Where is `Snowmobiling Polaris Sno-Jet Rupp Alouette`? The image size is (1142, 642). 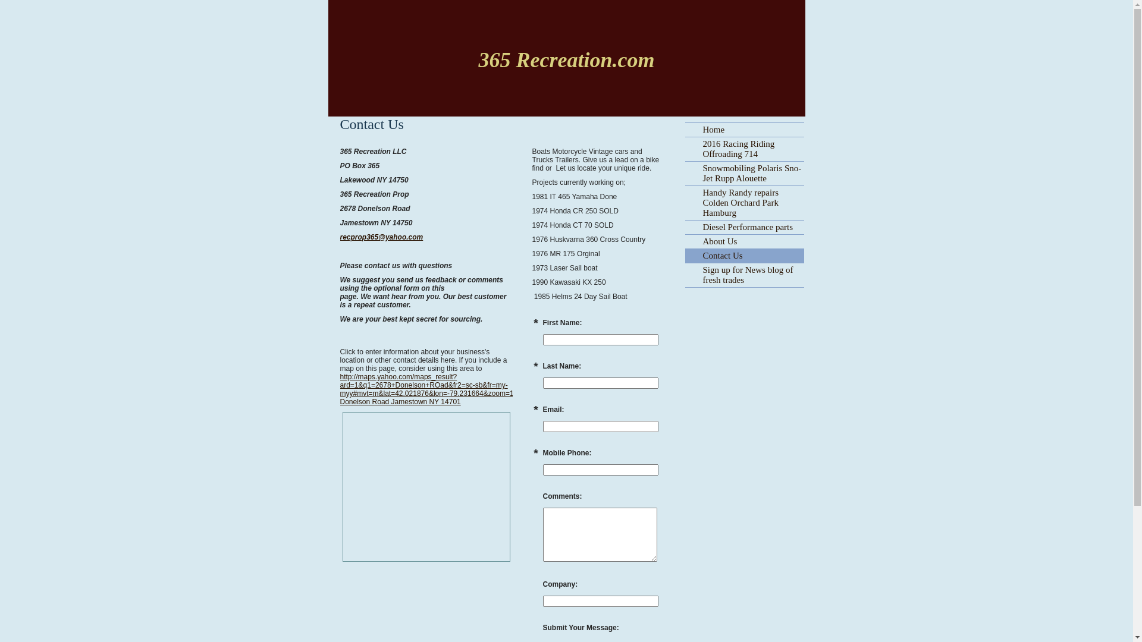
Snowmobiling Polaris Sno-Jet Rupp Alouette is located at coordinates (745, 174).